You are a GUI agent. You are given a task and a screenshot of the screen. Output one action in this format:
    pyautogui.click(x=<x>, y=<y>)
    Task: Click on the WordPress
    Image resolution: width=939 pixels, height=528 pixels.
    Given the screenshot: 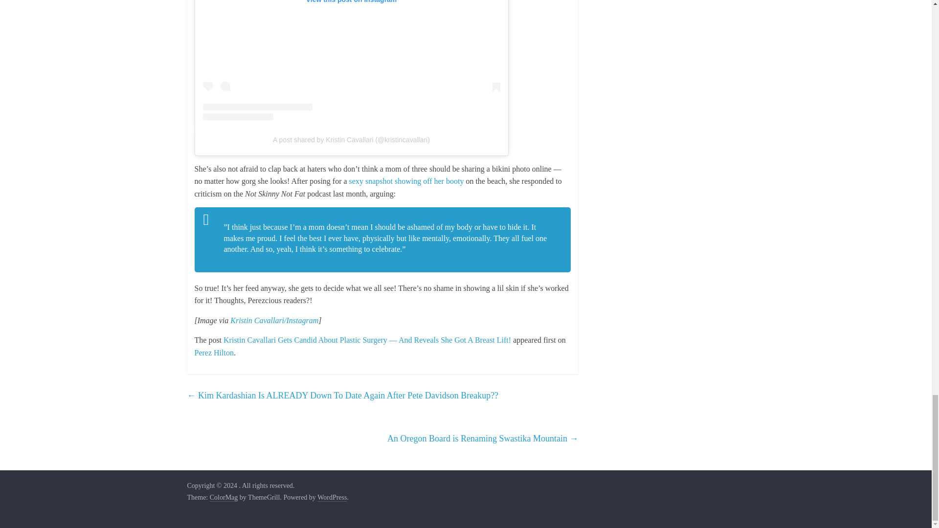 What is the action you would take?
    pyautogui.click(x=332, y=498)
    